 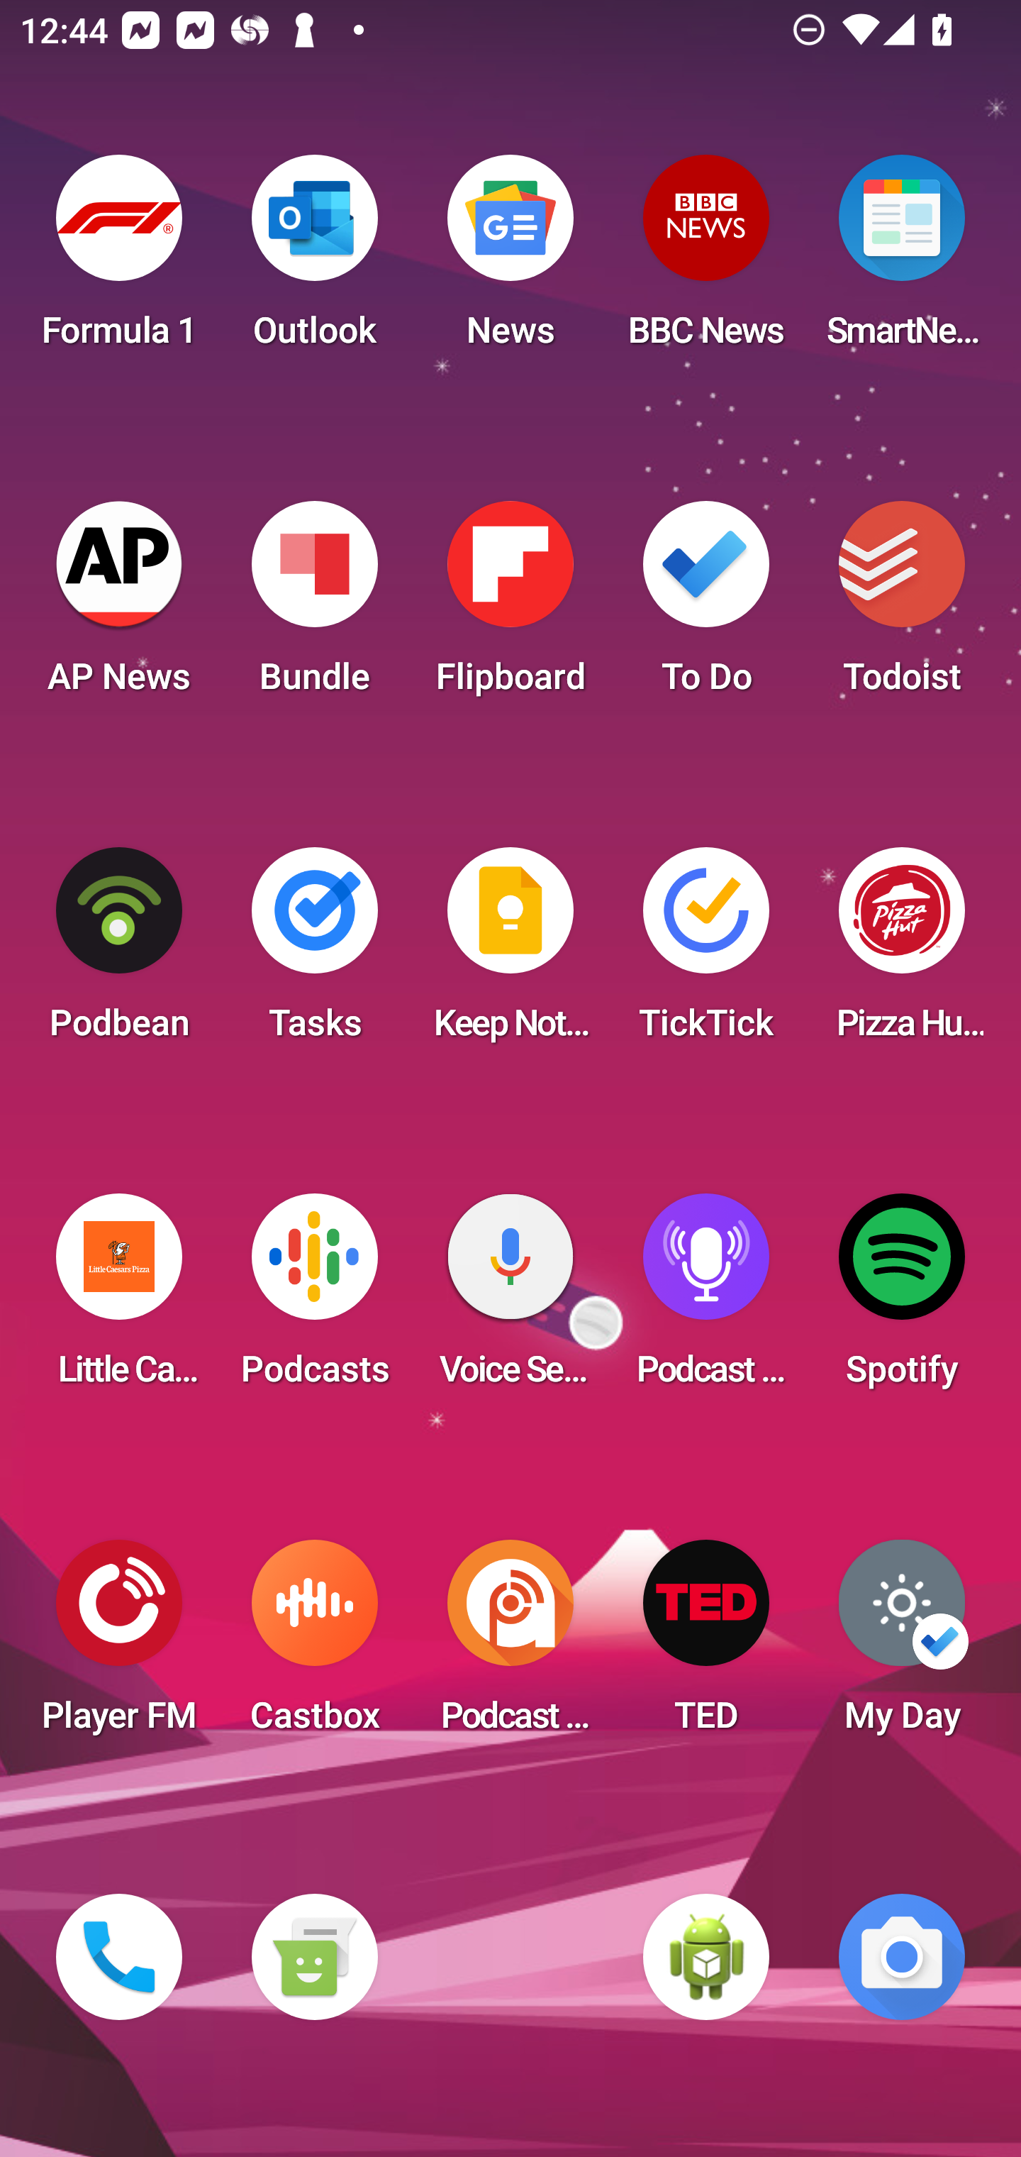 I want to click on AP News, so click(x=119, y=606).